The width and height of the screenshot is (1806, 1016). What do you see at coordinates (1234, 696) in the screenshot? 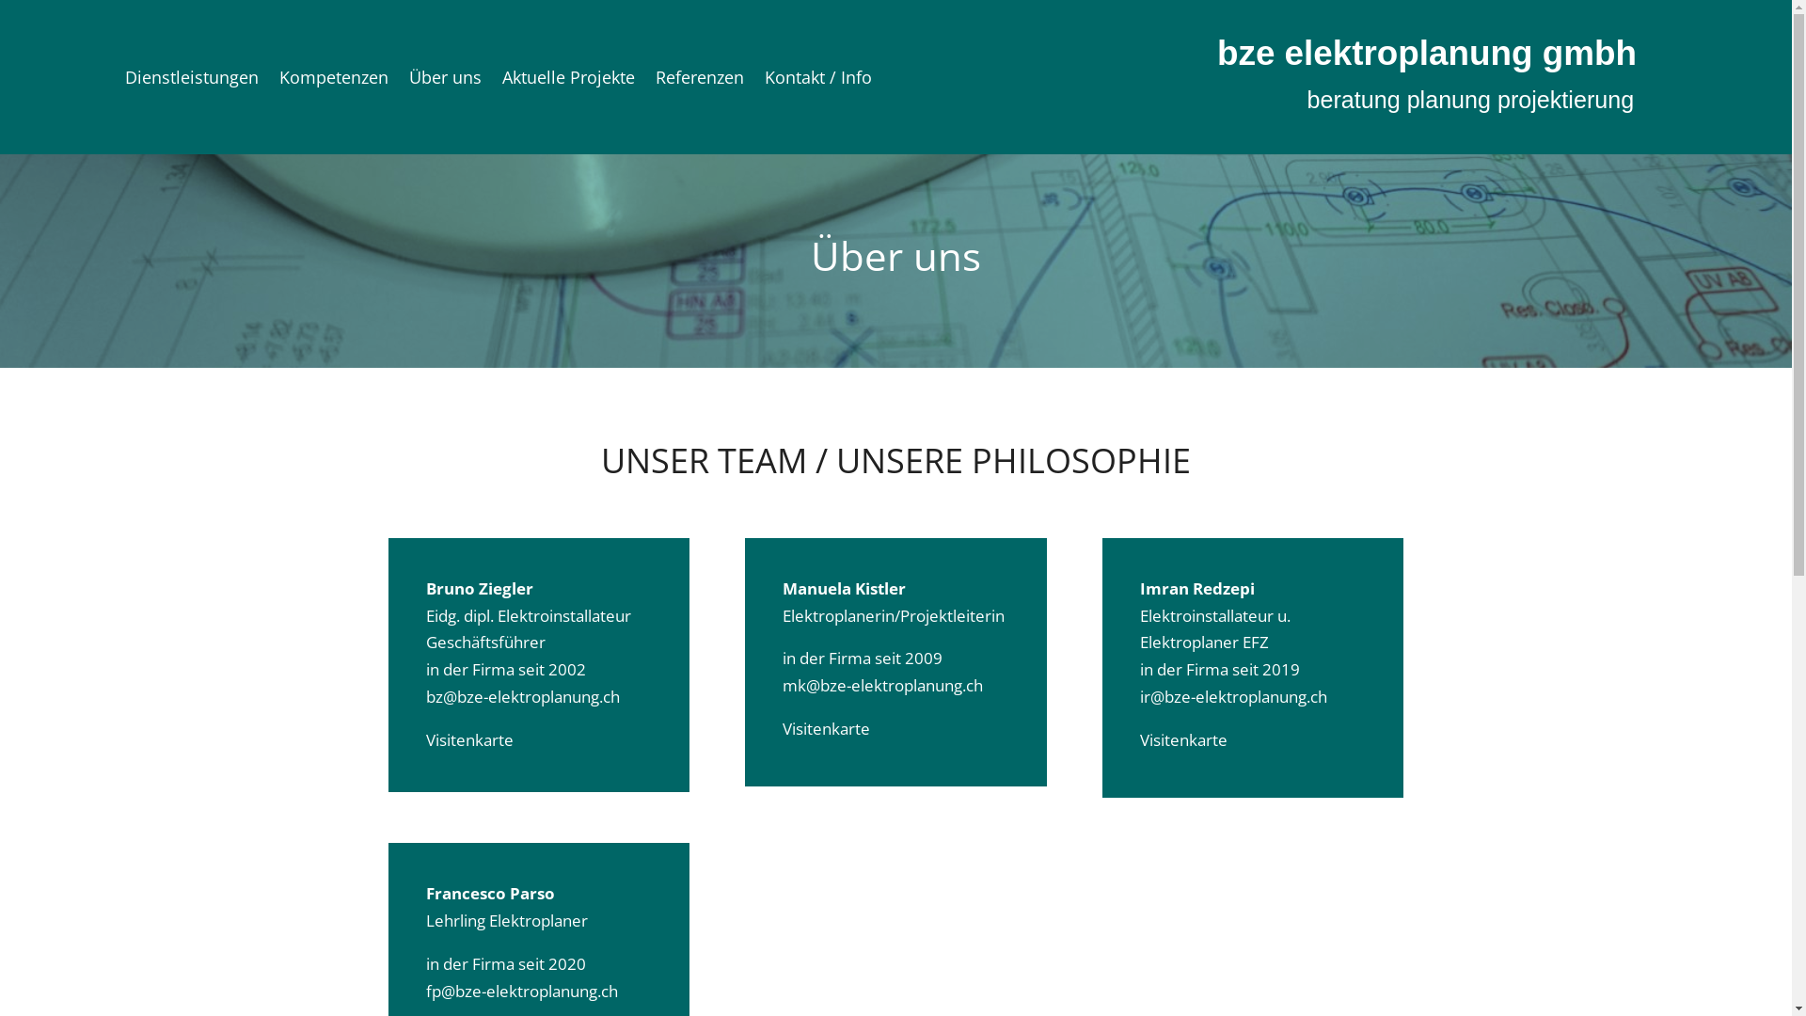
I see `ir@bze-elektroplanung.ch` at bounding box center [1234, 696].